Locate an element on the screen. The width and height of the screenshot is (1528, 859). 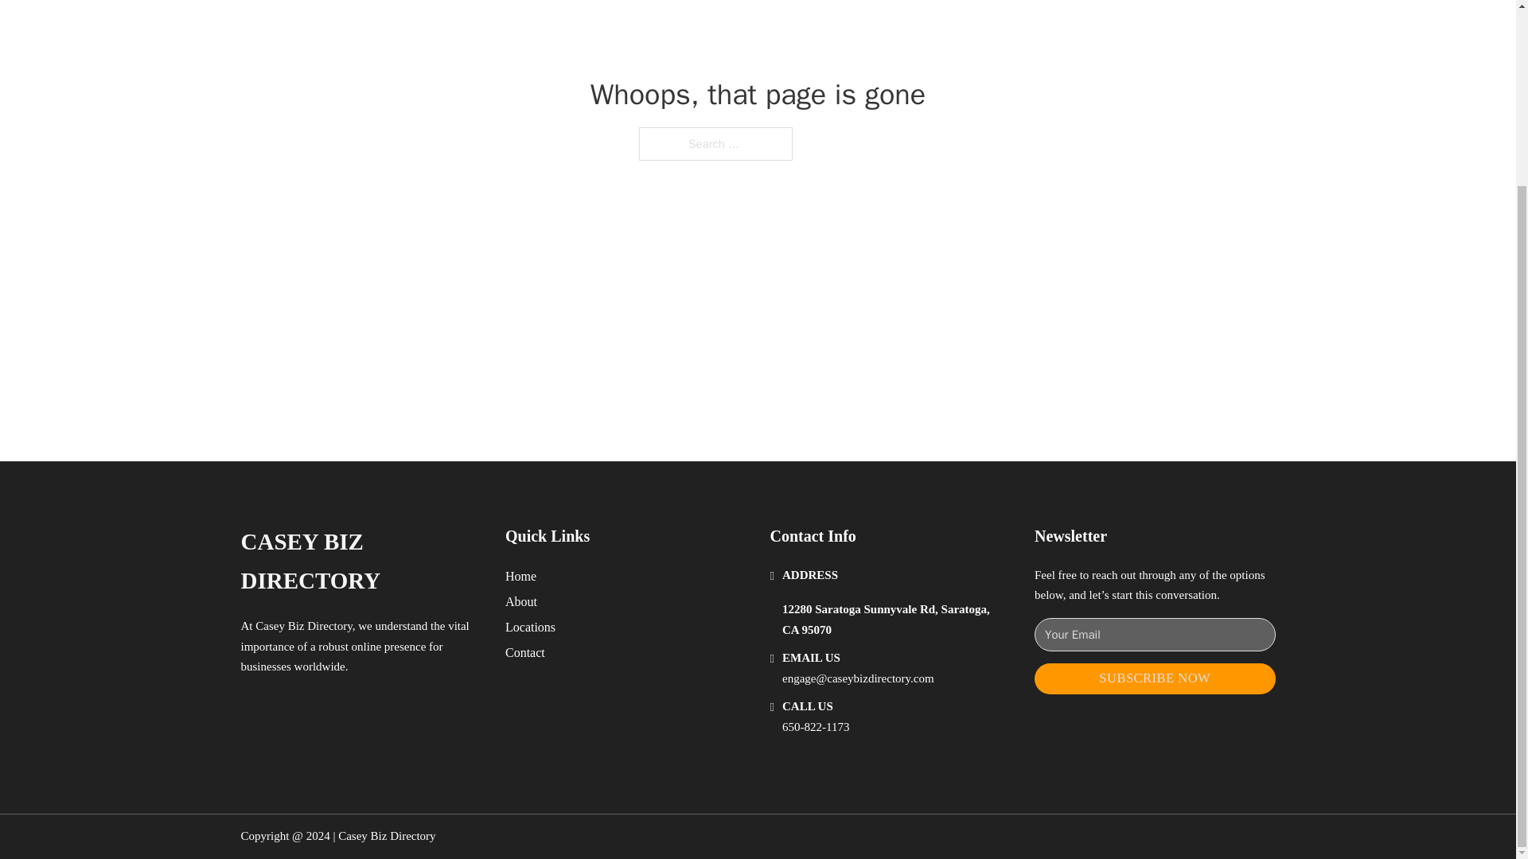
About is located at coordinates (521, 601).